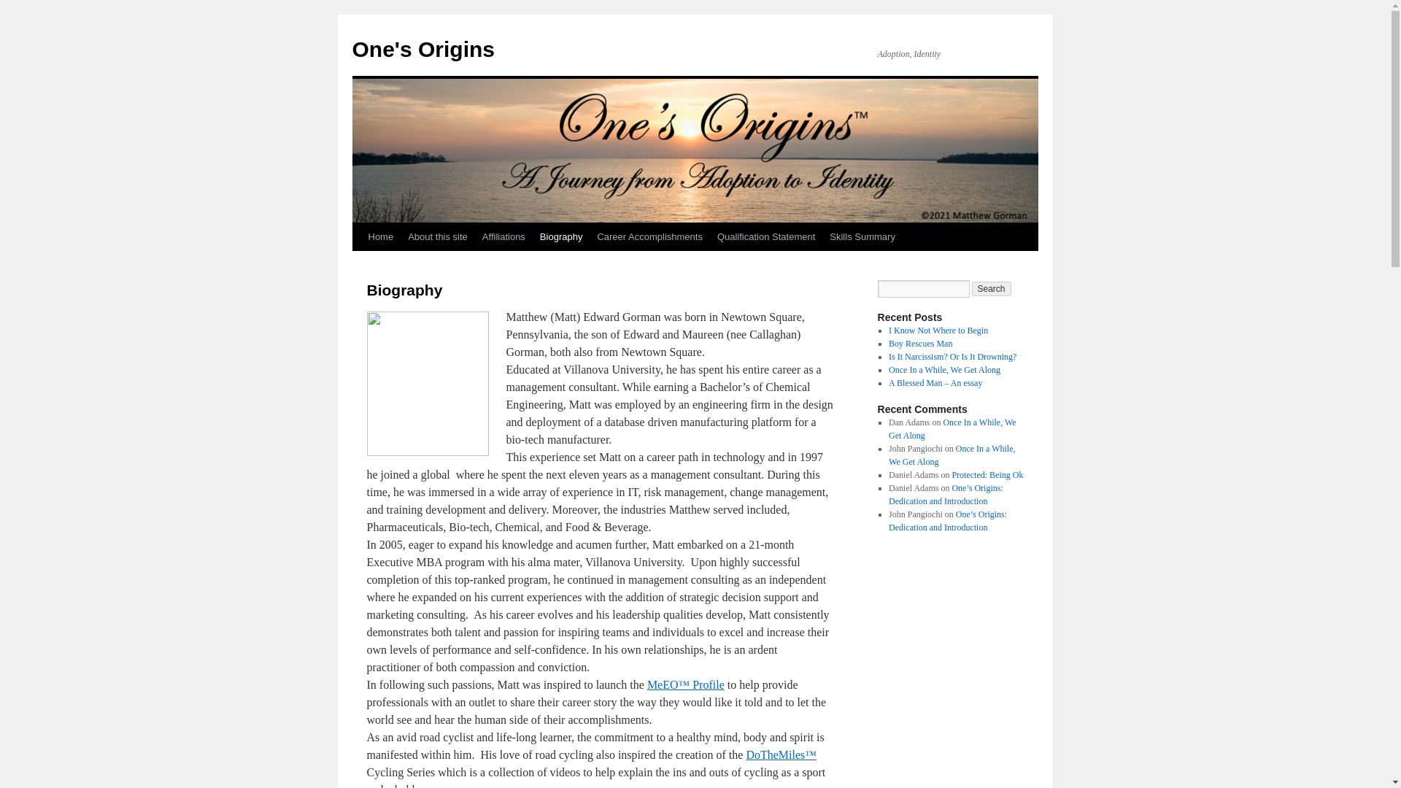 The image size is (1401, 788). I want to click on Once In a While, We Get Along, so click(944, 370).